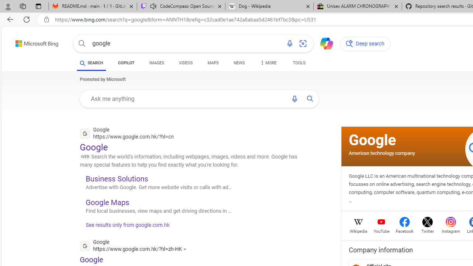 This screenshot has height=266, width=473. Describe the element at coordinates (32, 42) in the screenshot. I see `Back to Bing search` at that location.